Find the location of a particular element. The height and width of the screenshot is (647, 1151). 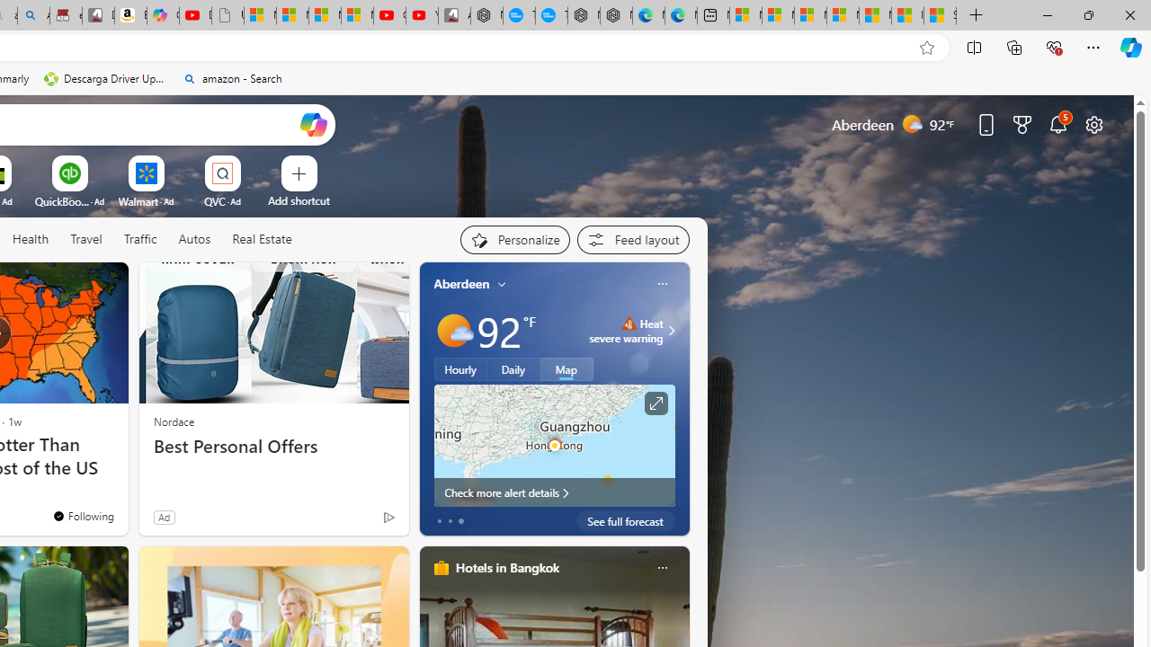

Personalize your feed" is located at coordinates (514, 239).